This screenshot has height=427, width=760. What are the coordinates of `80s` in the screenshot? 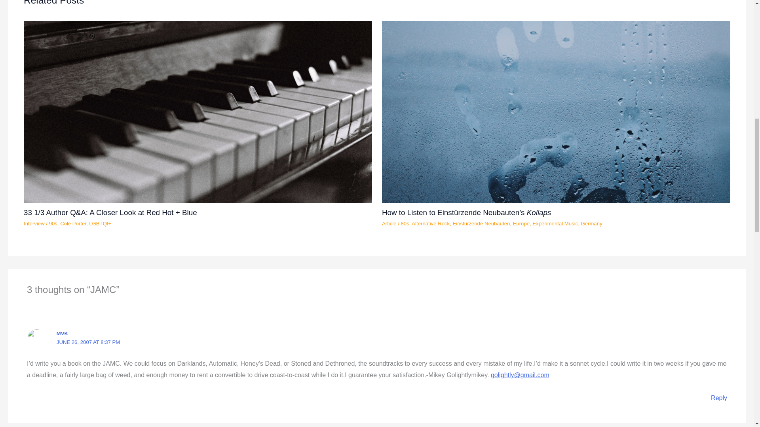 It's located at (405, 224).